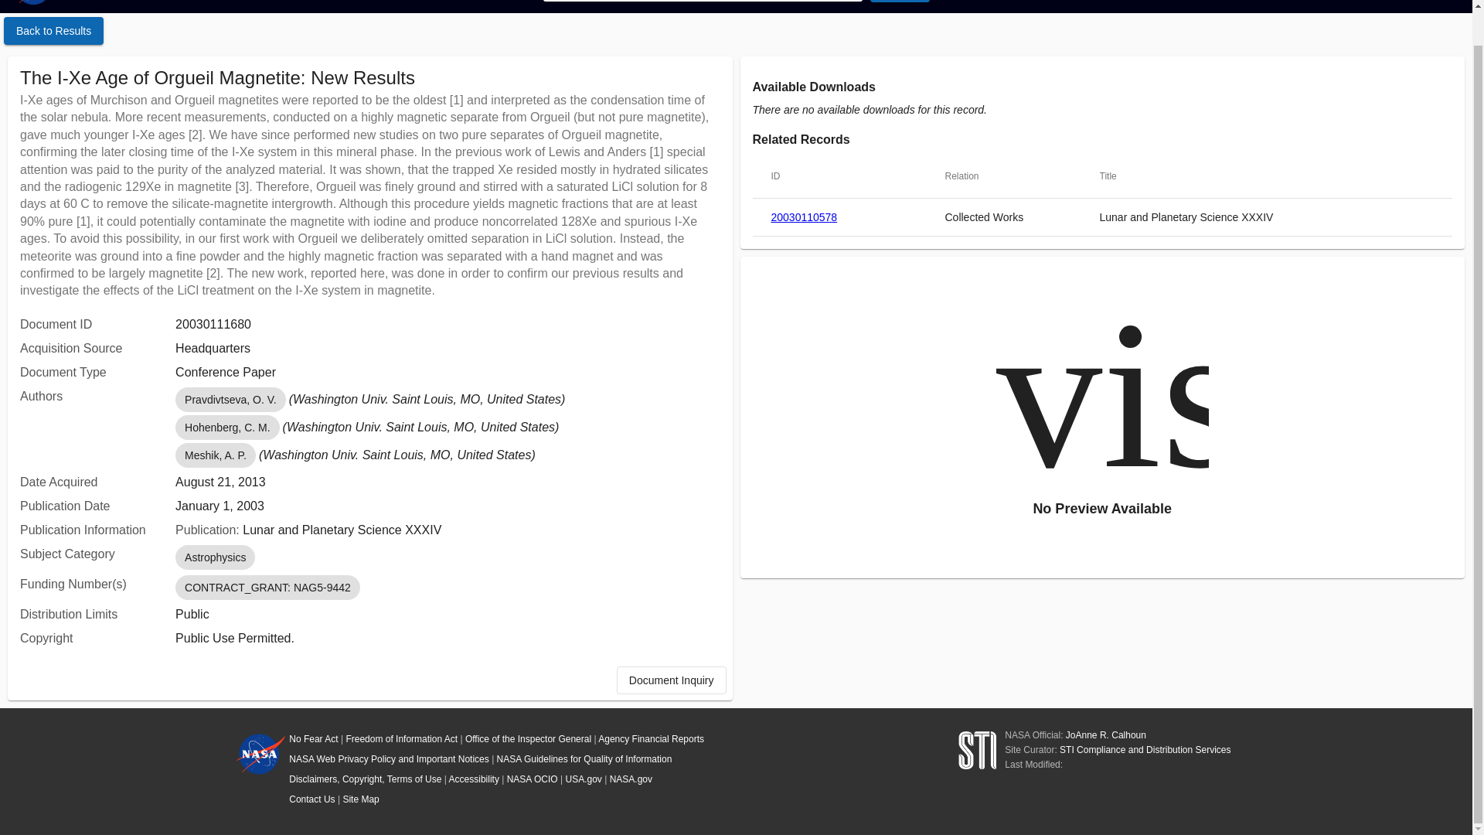 Image resolution: width=1484 pixels, height=835 pixels. Describe the element at coordinates (1435, 2) in the screenshot. I see `Login` at that location.